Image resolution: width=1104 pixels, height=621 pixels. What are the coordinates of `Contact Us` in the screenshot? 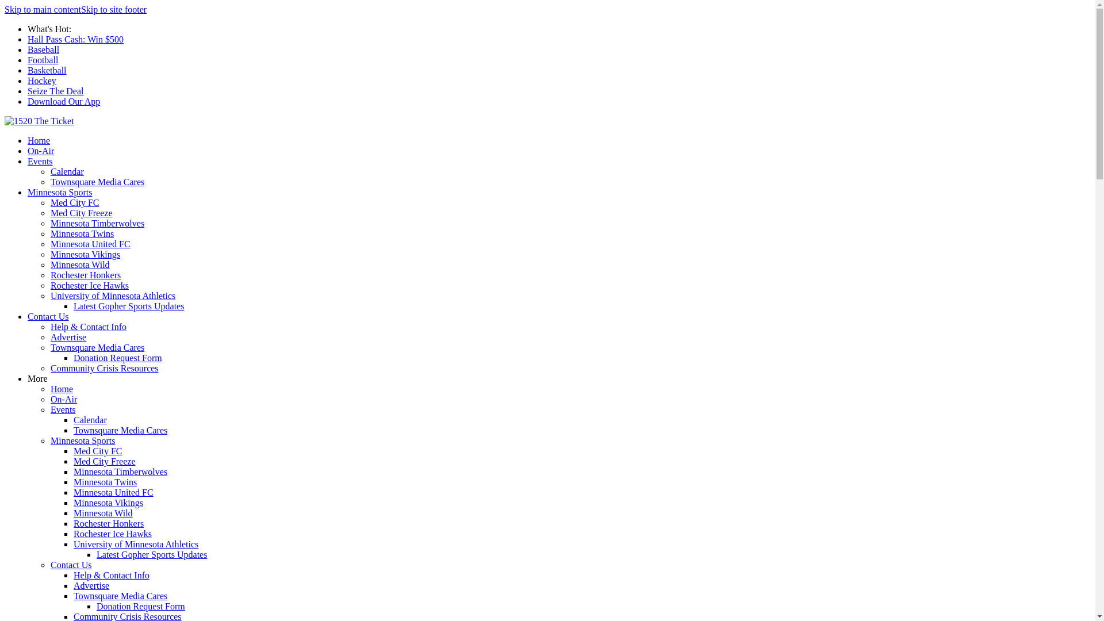 It's located at (48, 316).